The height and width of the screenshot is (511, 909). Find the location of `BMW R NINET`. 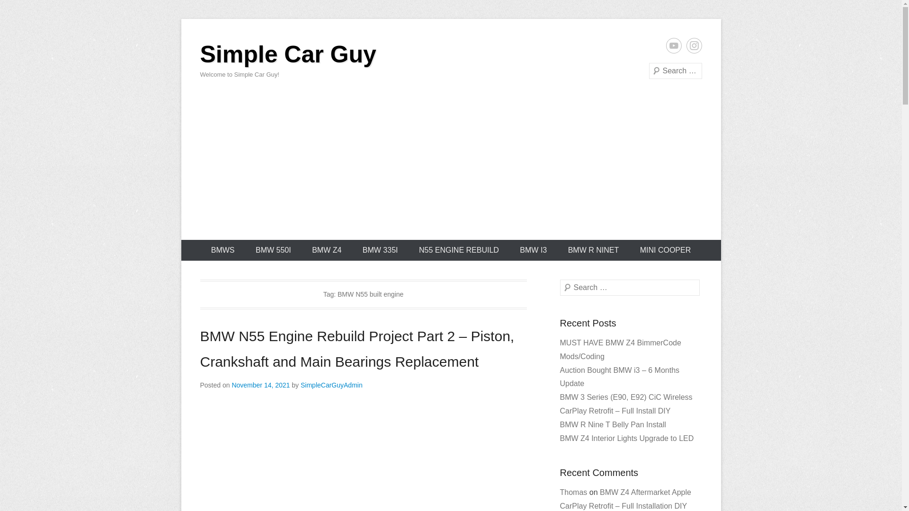

BMW R NINET is located at coordinates (594, 250).